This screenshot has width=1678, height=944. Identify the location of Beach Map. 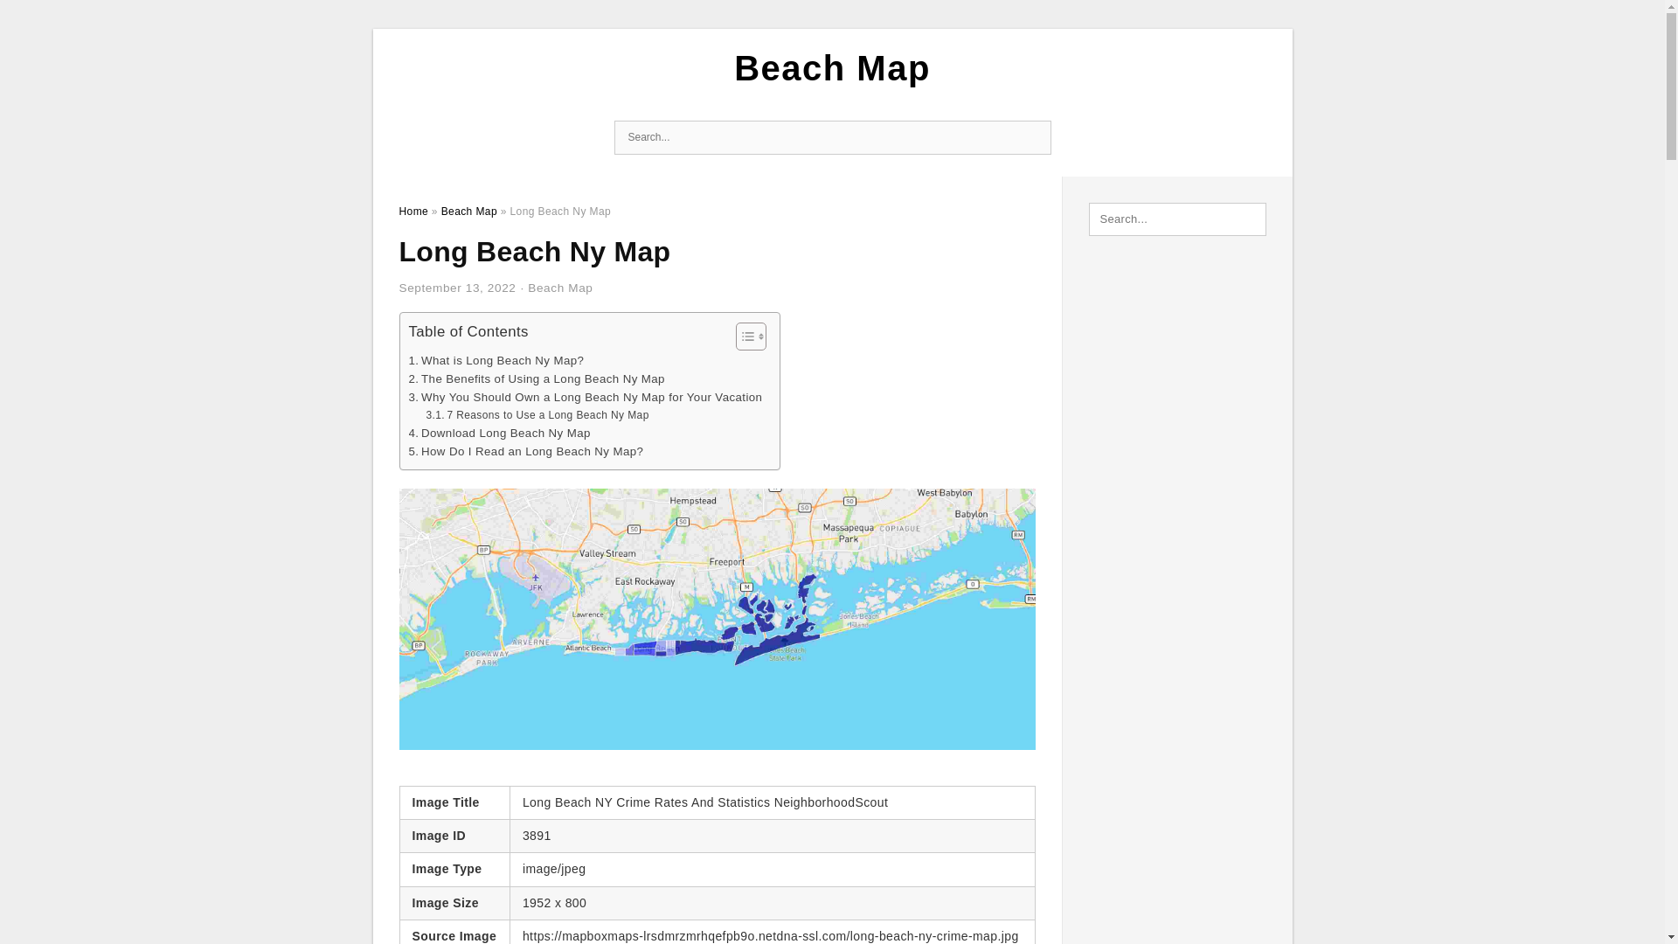
(832, 68).